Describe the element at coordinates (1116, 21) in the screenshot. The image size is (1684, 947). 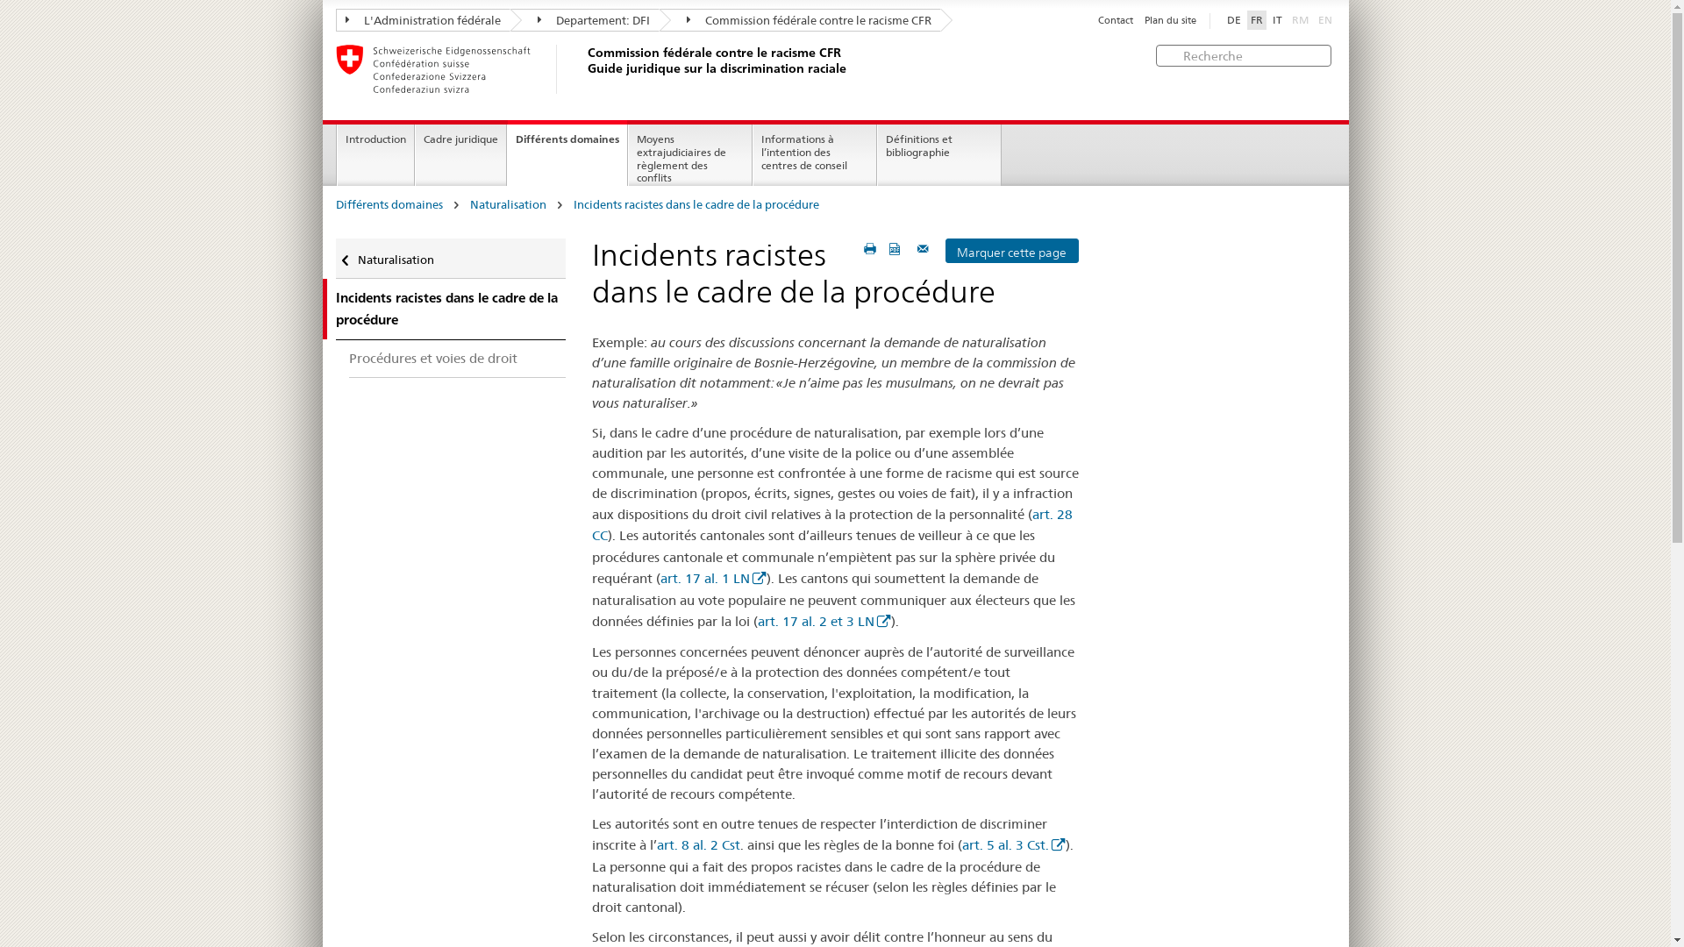
I see `Contact` at that location.